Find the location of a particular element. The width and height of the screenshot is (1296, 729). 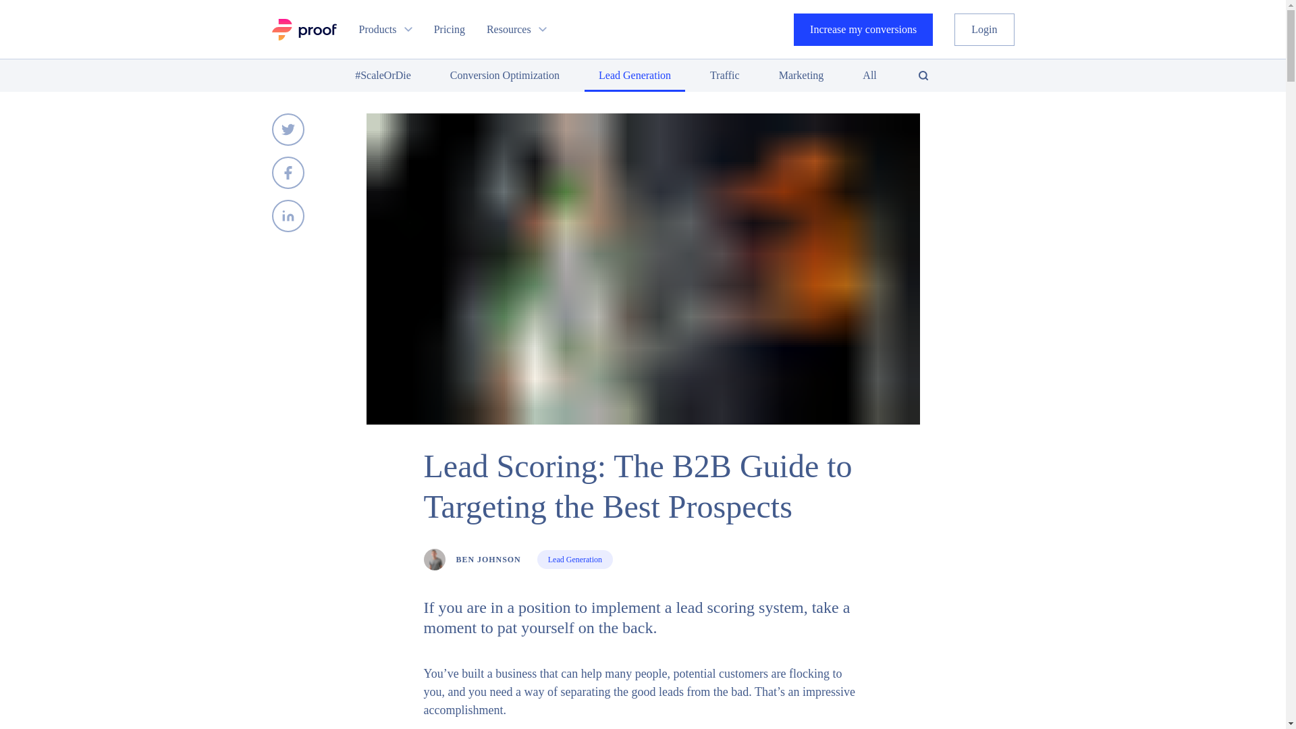

All is located at coordinates (869, 76).